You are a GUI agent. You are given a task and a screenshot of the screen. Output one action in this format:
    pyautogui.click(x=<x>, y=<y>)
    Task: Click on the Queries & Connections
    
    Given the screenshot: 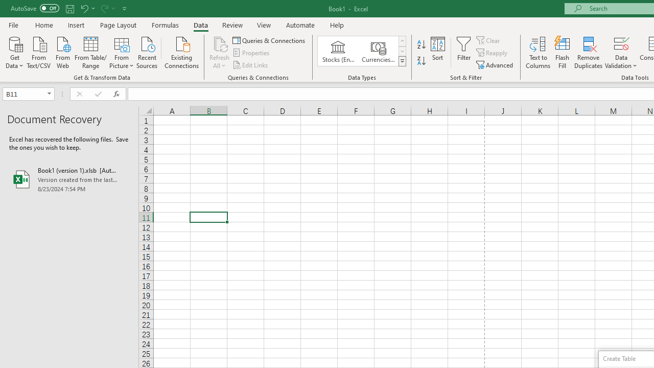 What is the action you would take?
    pyautogui.click(x=270, y=40)
    